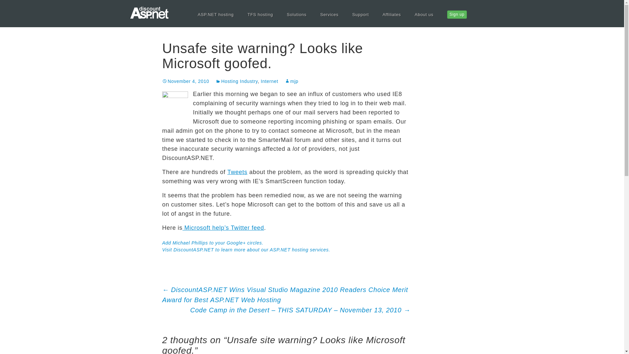 This screenshot has height=354, width=629. What do you see at coordinates (260, 14) in the screenshot?
I see `TFS hosting` at bounding box center [260, 14].